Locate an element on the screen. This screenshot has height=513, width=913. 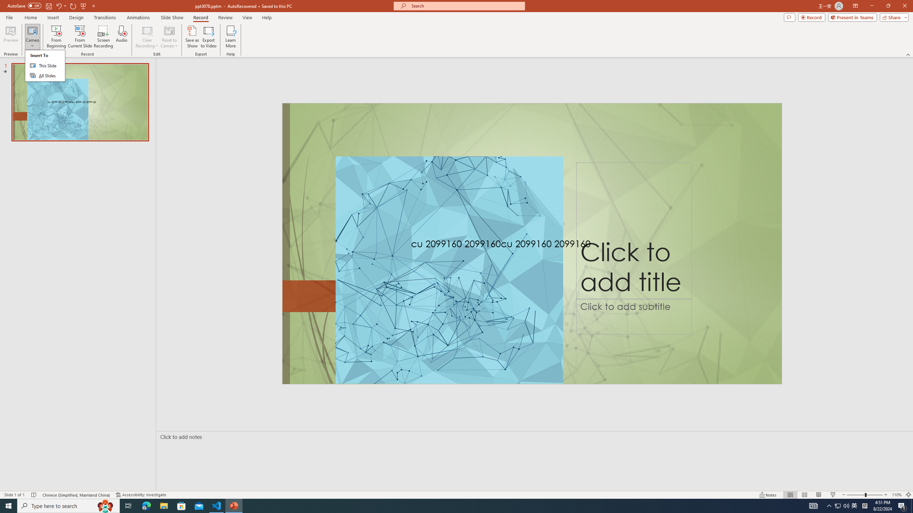
Preview is located at coordinates (11, 37).